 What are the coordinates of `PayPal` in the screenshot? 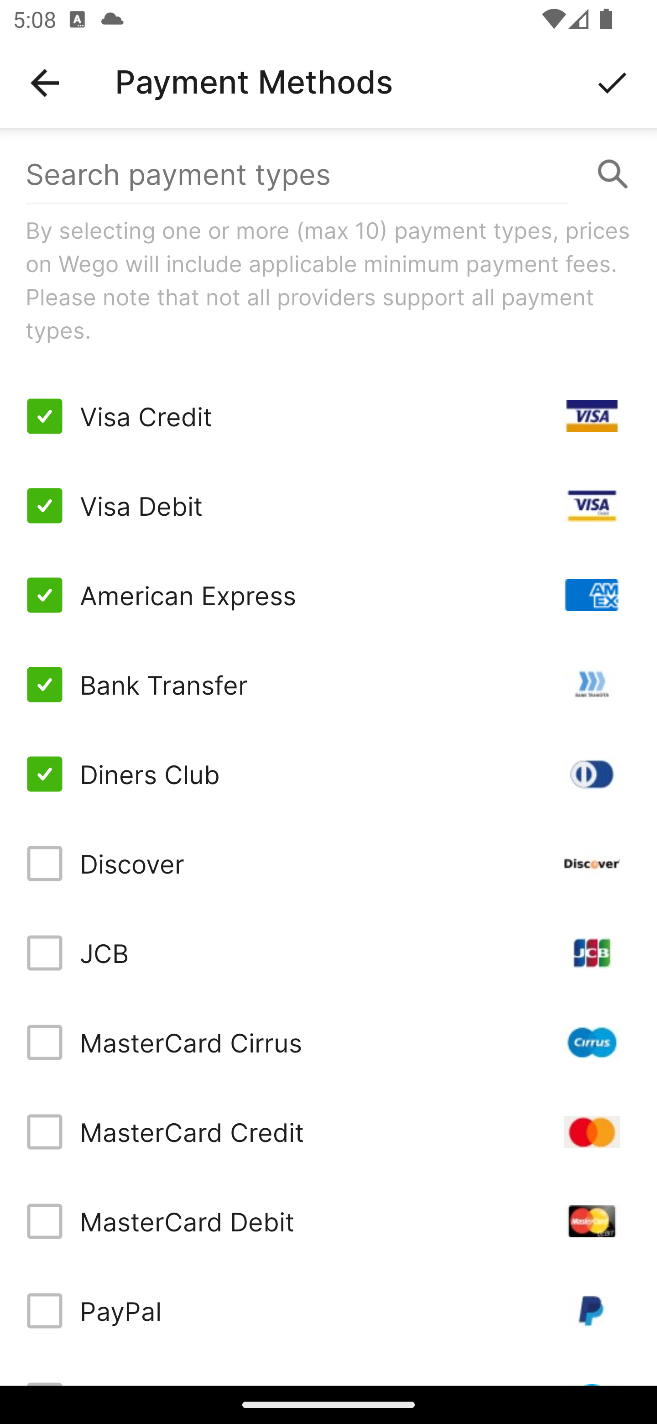 It's located at (328, 1311).